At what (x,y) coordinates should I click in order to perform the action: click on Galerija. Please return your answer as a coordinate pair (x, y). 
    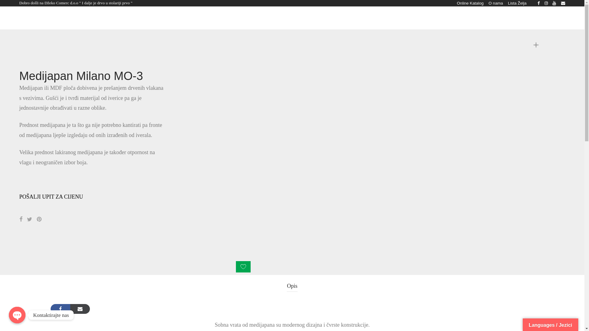
    Looking at the image, I should click on (174, 18).